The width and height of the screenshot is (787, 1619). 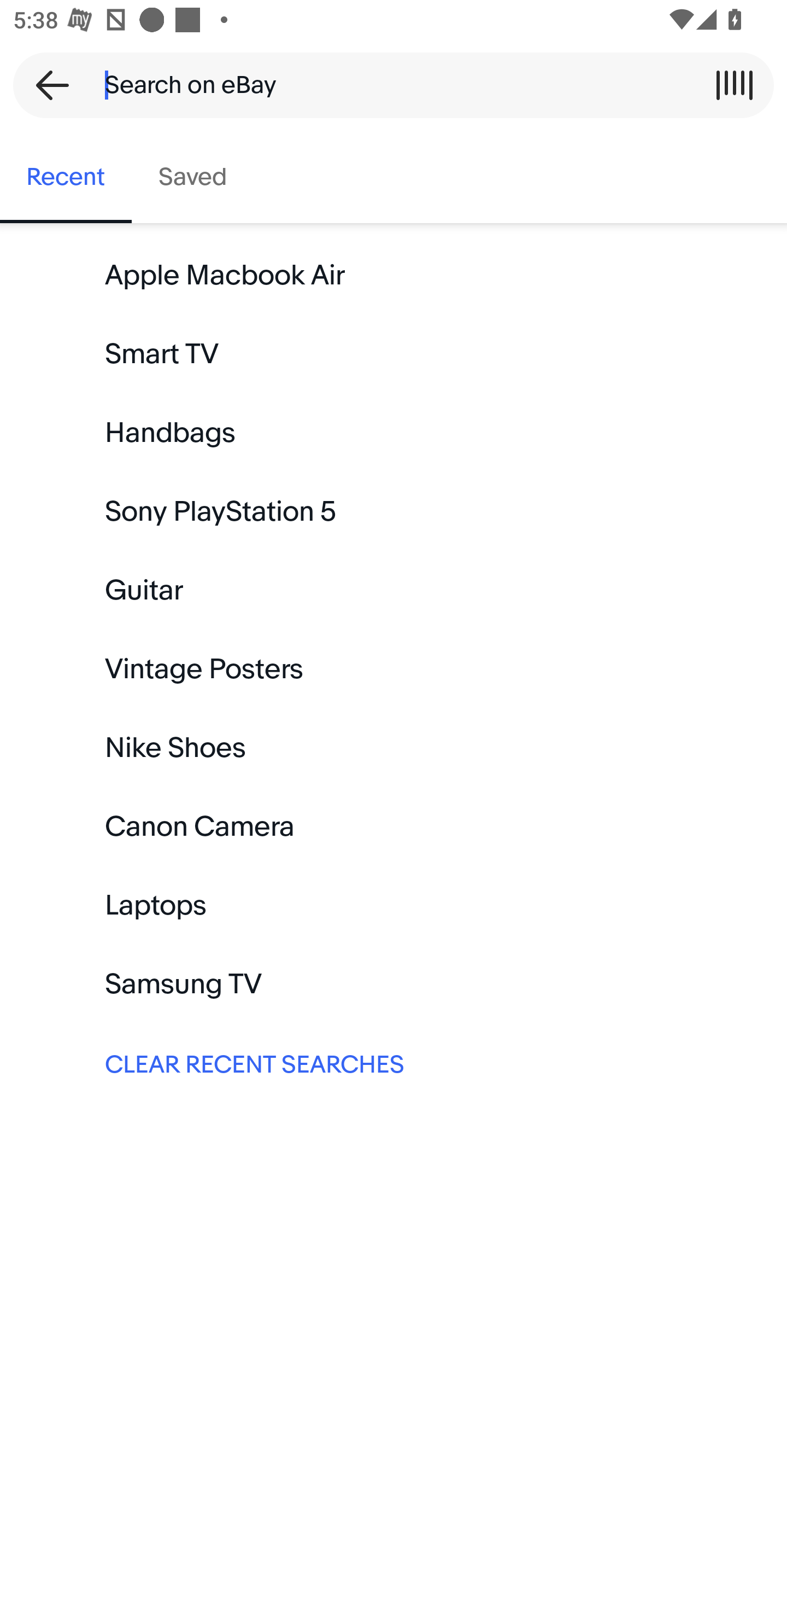 What do you see at coordinates (393, 748) in the screenshot?
I see `Nike Shoes Keyword search Nike Shoes:` at bounding box center [393, 748].